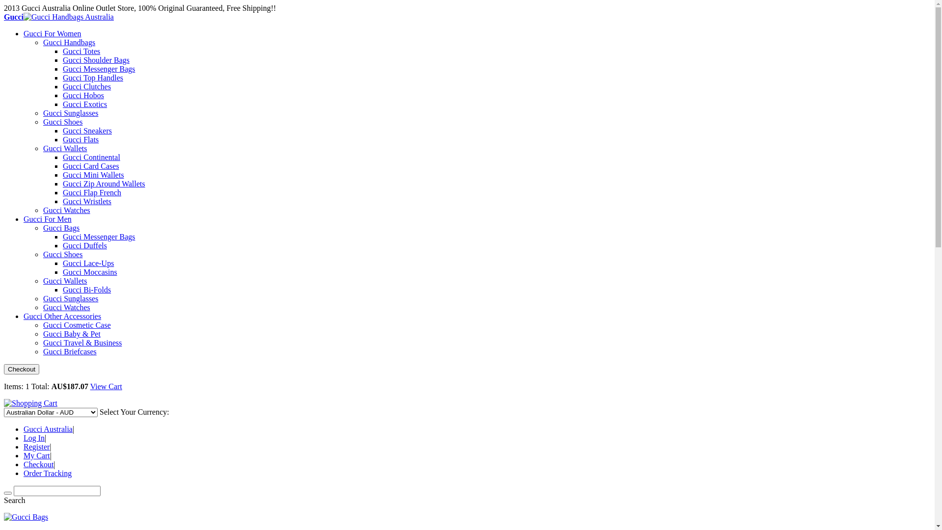 This screenshot has height=530, width=942. I want to click on Log In, so click(34, 438).